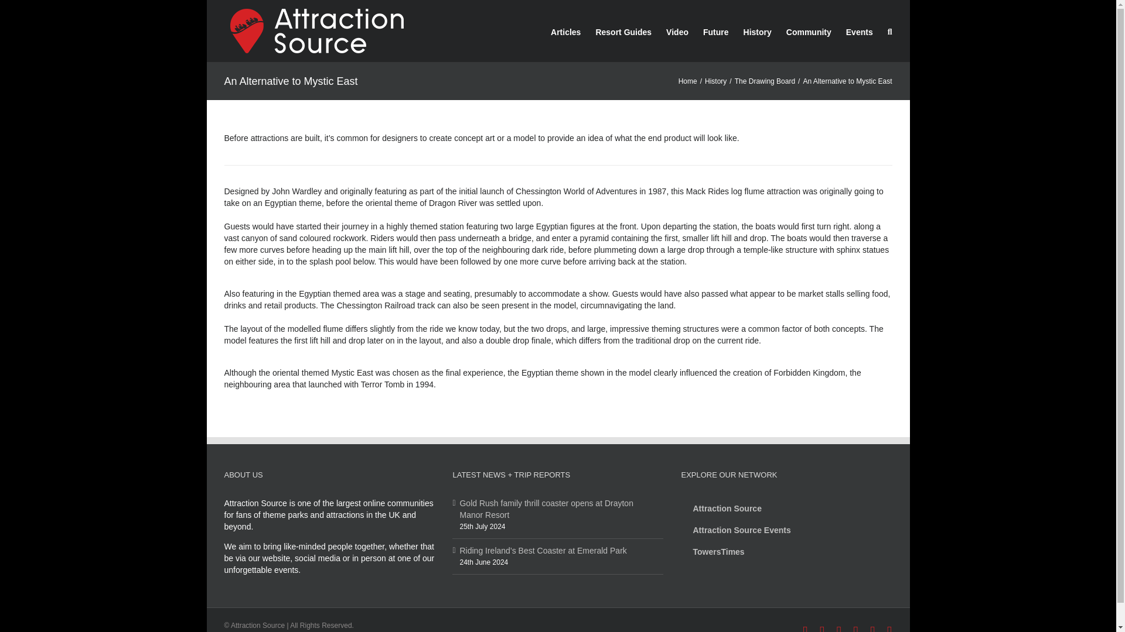  Describe the element at coordinates (716, 81) in the screenshot. I see `History` at that location.